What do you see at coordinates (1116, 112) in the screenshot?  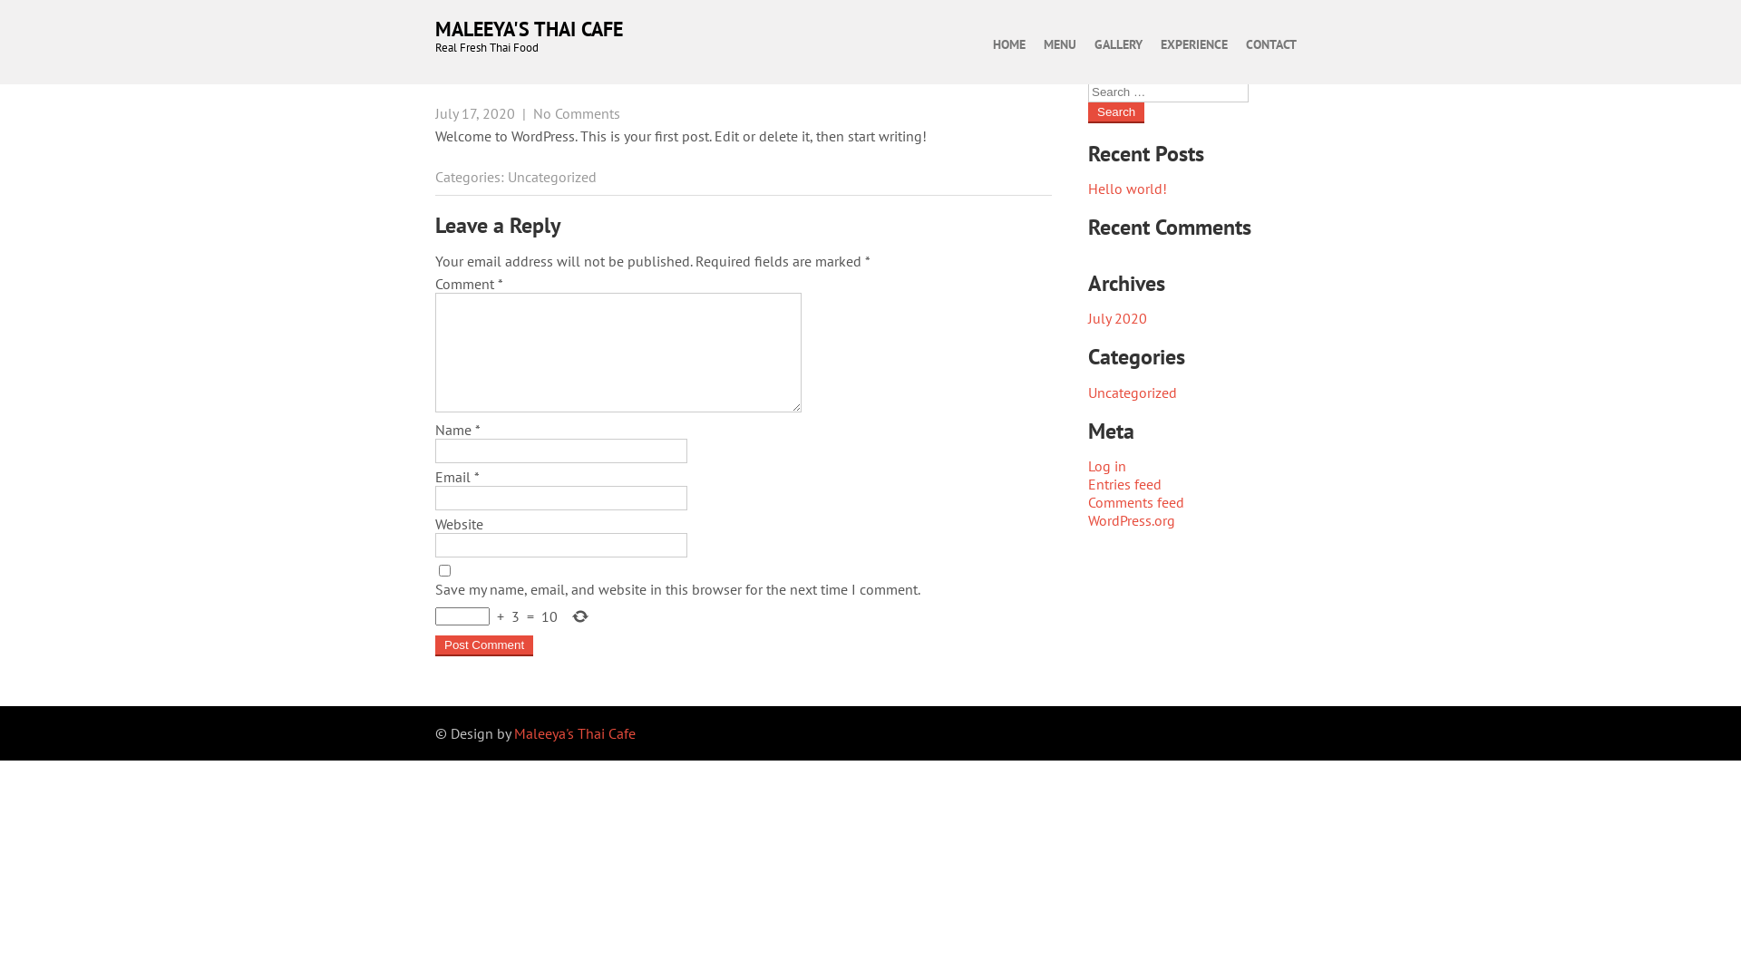 I see `Search` at bounding box center [1116, 112].